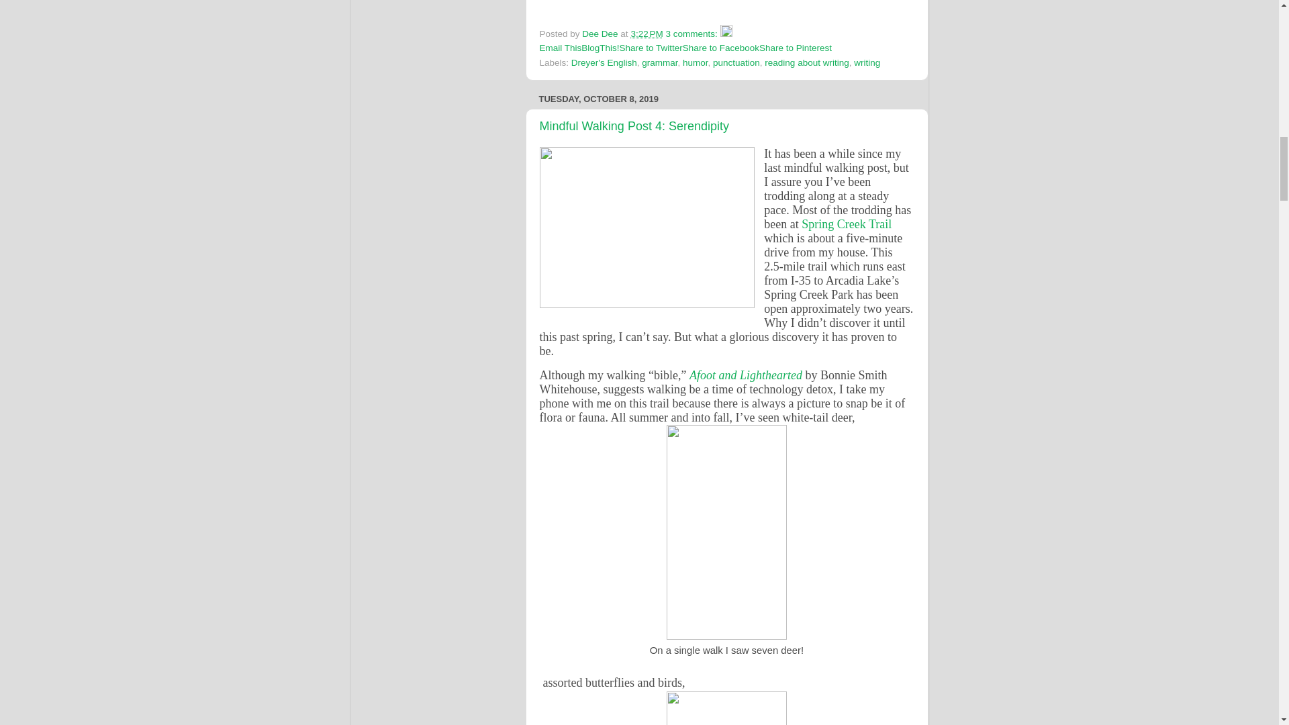 The width and height of the screenshot is (1289, 725). What do you see at coordinates (693, 34) in the screenshot?
I see `3 comments:` at bounding box center [693, 34].